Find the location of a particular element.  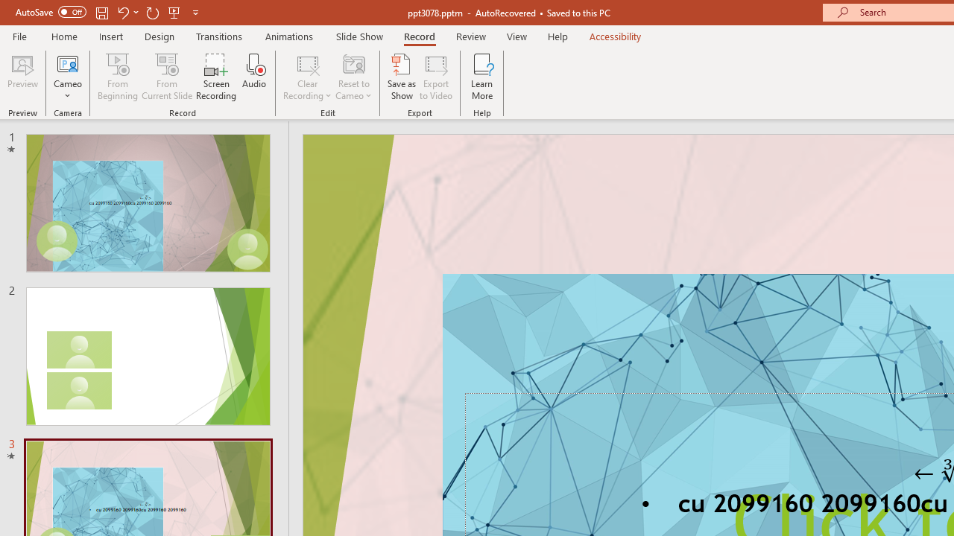

Cameo is located at coordinates (68, 76).